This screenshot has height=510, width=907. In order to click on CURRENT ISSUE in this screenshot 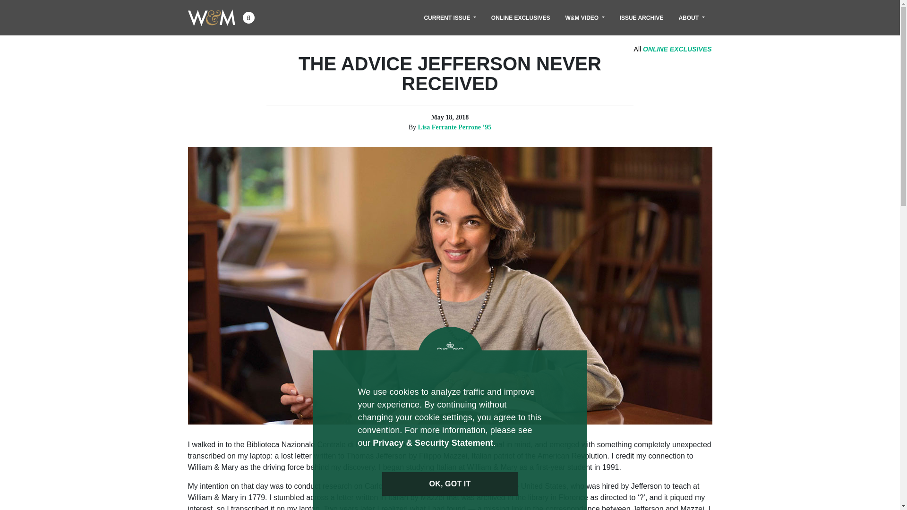, I will do `click(450, 17)`.